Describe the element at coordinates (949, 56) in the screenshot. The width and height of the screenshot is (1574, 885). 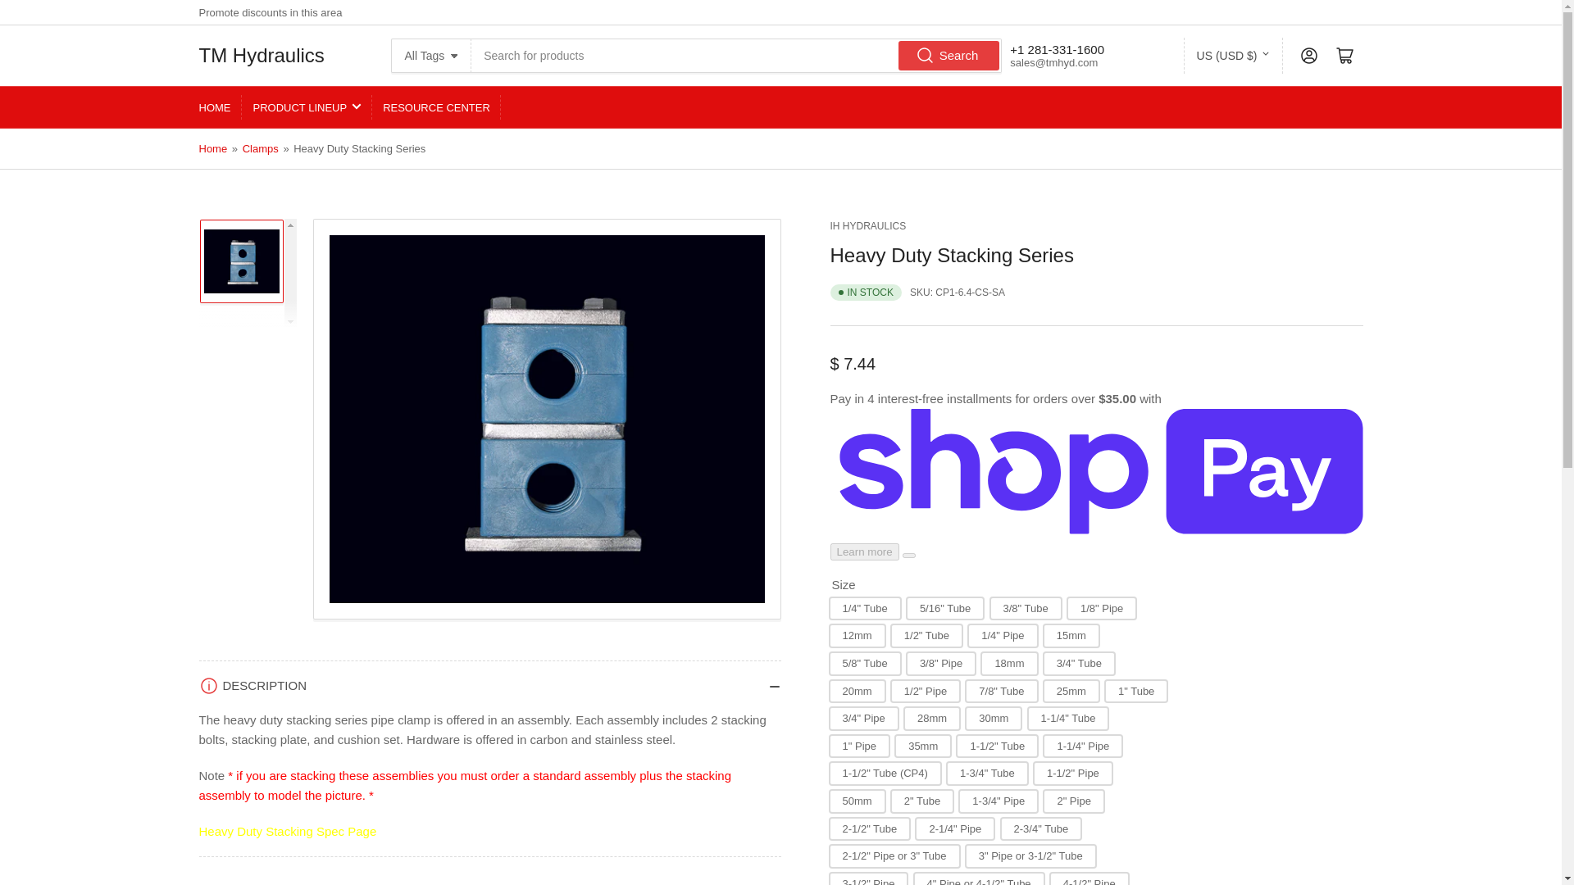
I see `Search` at that location.